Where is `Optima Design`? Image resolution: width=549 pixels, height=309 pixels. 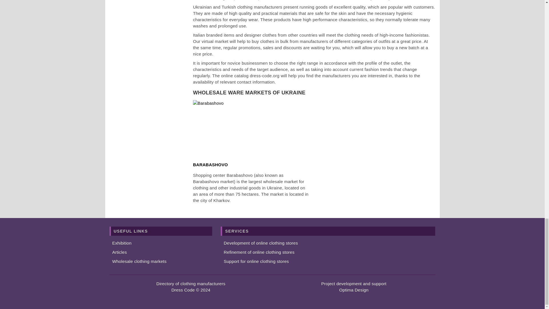 Optima Design is located at coordinates (354, 290).